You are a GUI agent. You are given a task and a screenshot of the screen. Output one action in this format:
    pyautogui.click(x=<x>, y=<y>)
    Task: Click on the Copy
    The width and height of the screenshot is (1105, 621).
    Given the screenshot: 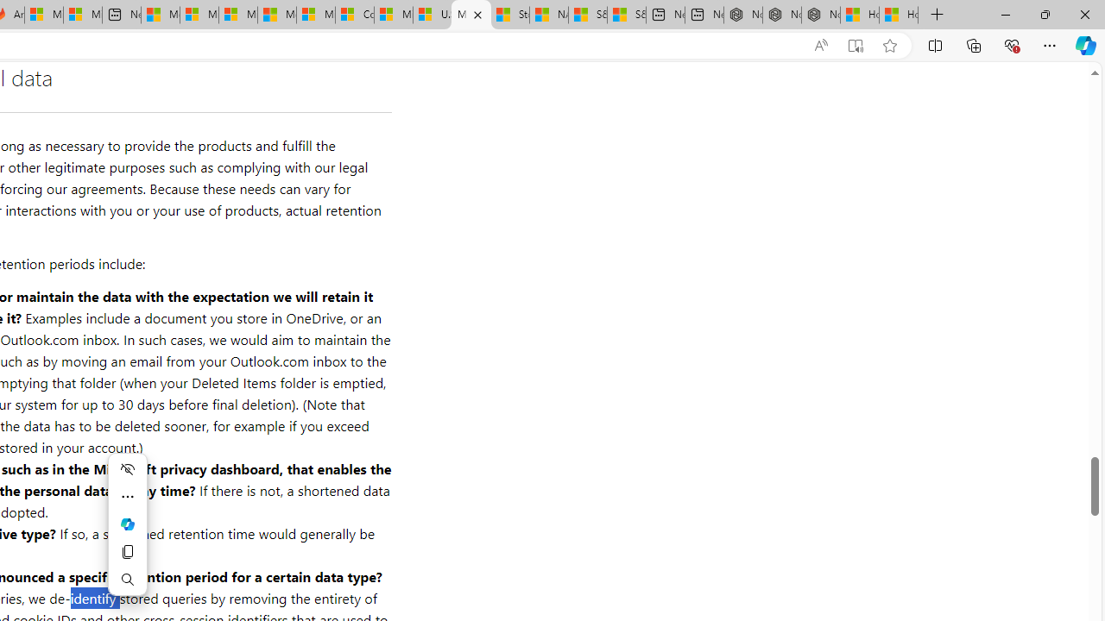 What is the action you would take?
    pyautogui.click(x=128, y=552)
    